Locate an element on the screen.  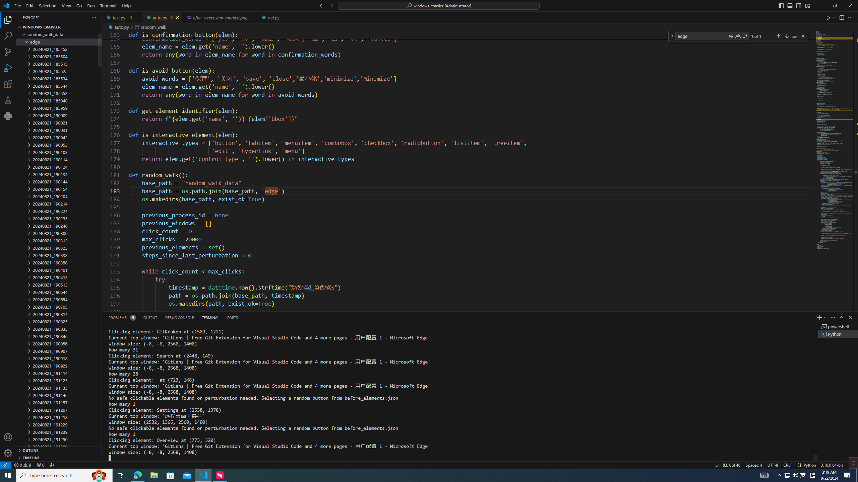
Title actions is located at coordinates (794, 6).